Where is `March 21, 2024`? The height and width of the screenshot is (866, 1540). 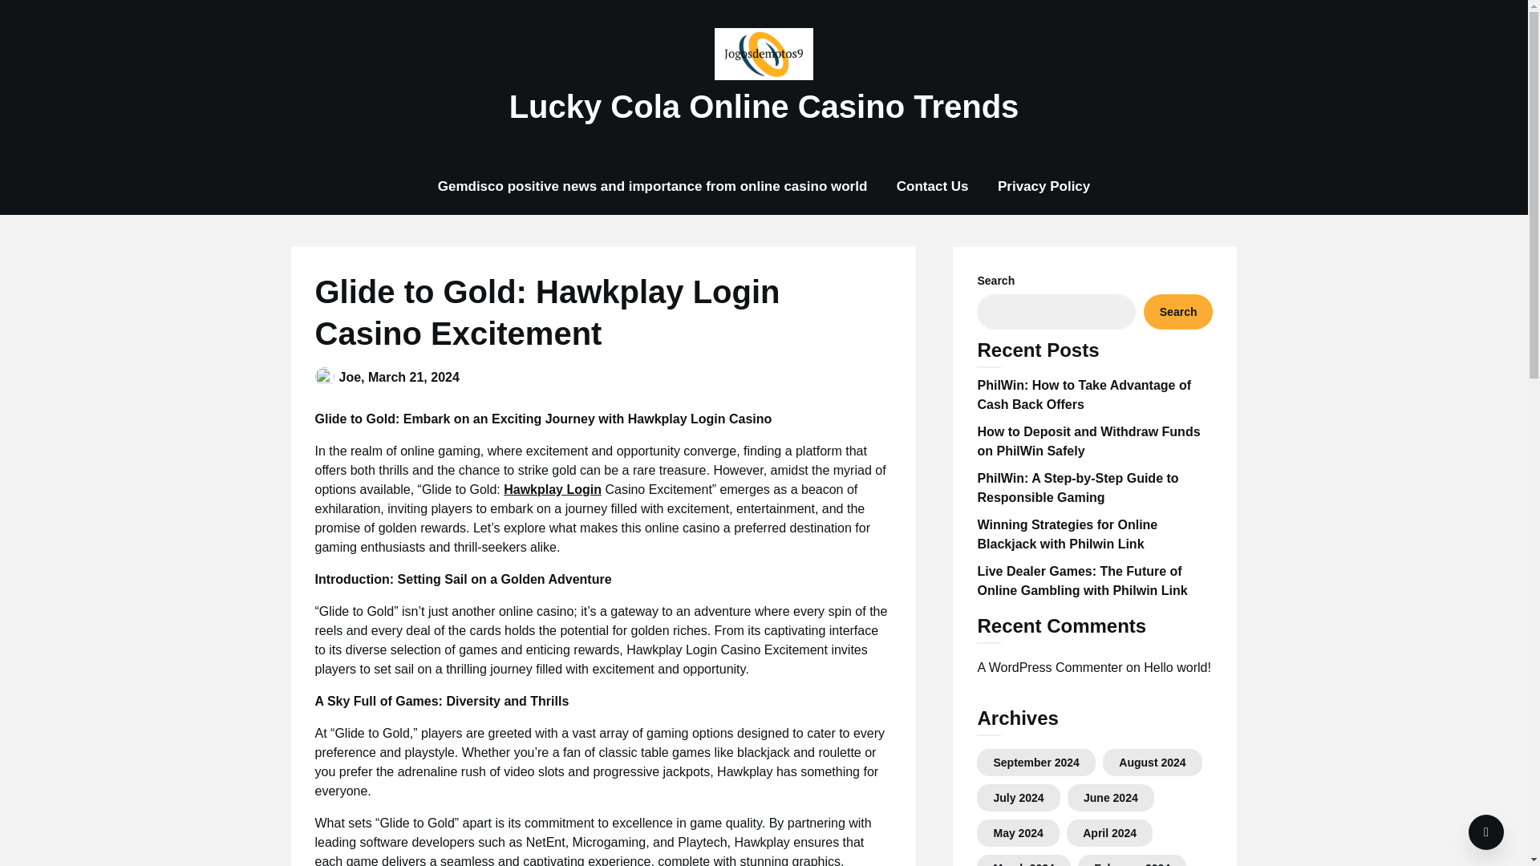
March 21, 2024 is located at coordinates (413, 377).